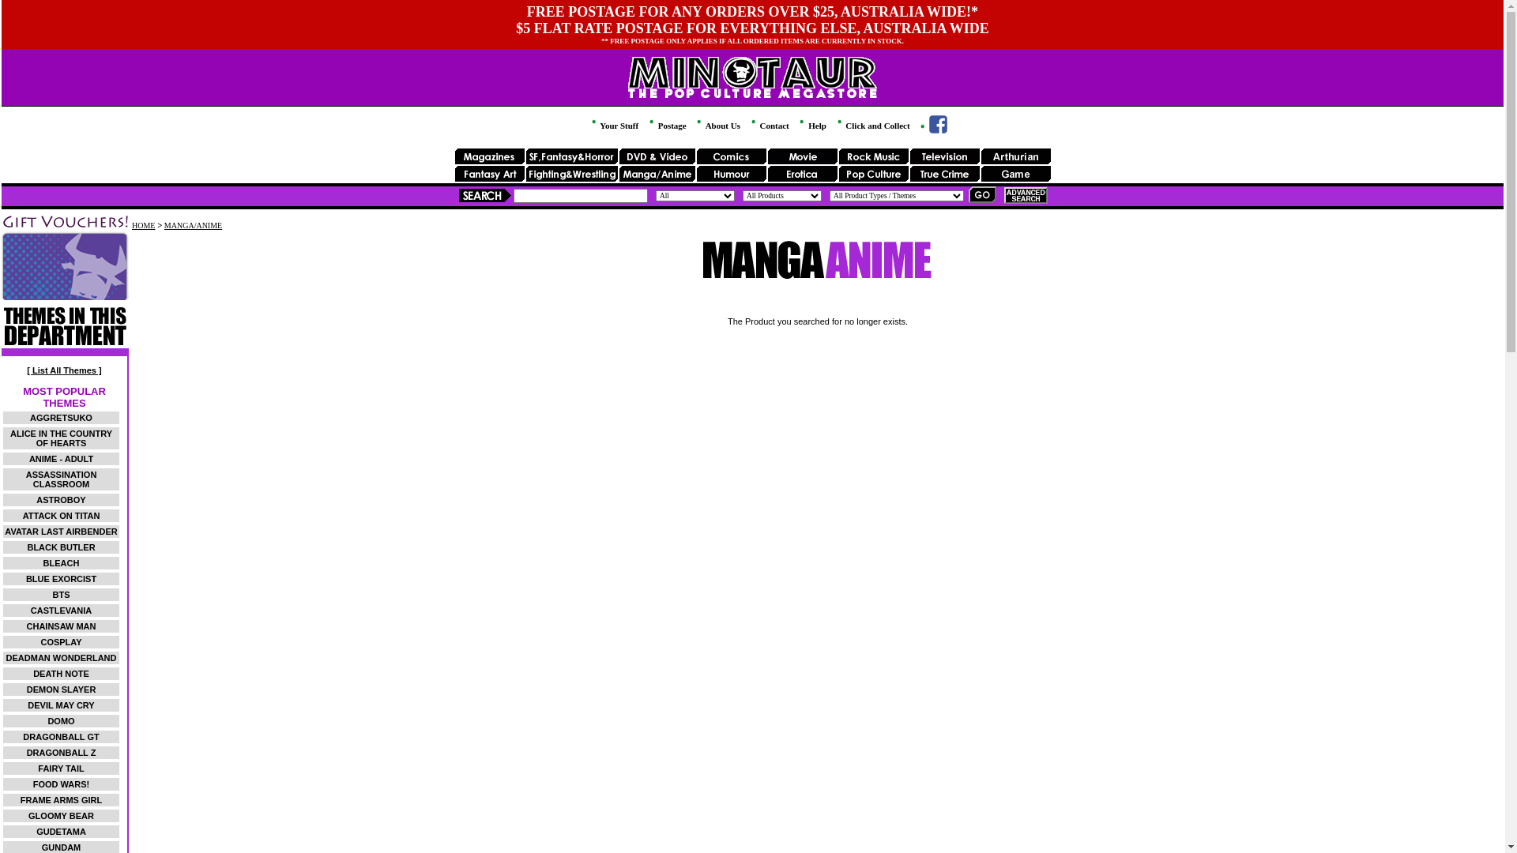  What do you see at coordinates (614, 126) in the screenshot?
I see ` Your Stuff` at bounding box center [614, 126].